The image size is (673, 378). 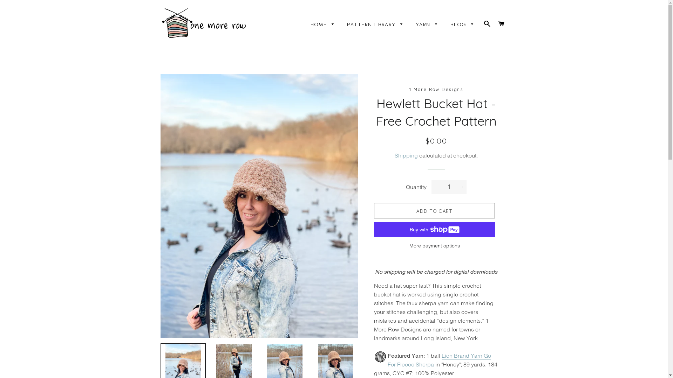 I want to click on CART, so click(x=501, y=23).